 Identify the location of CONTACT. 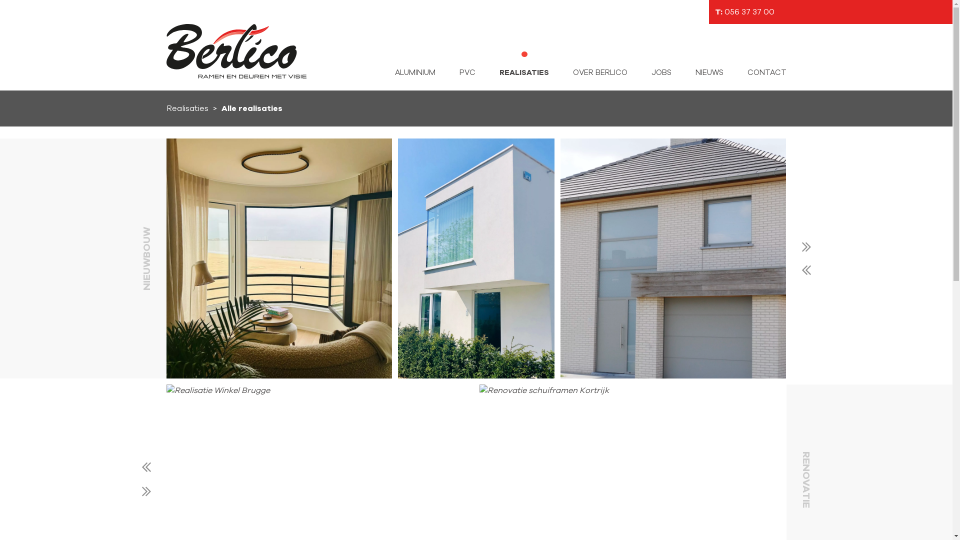
(766, 73).